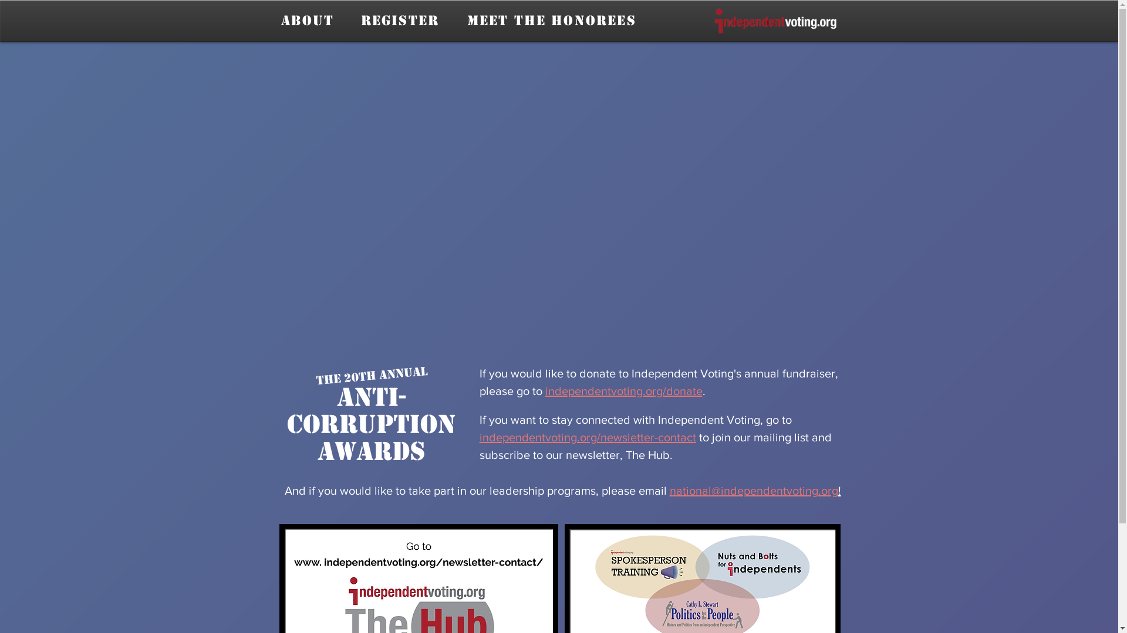  What do you see at coordinates (623, 391) in the screenshot?
I see `independentvoting.org/donate` at bounding box center [623, 391].